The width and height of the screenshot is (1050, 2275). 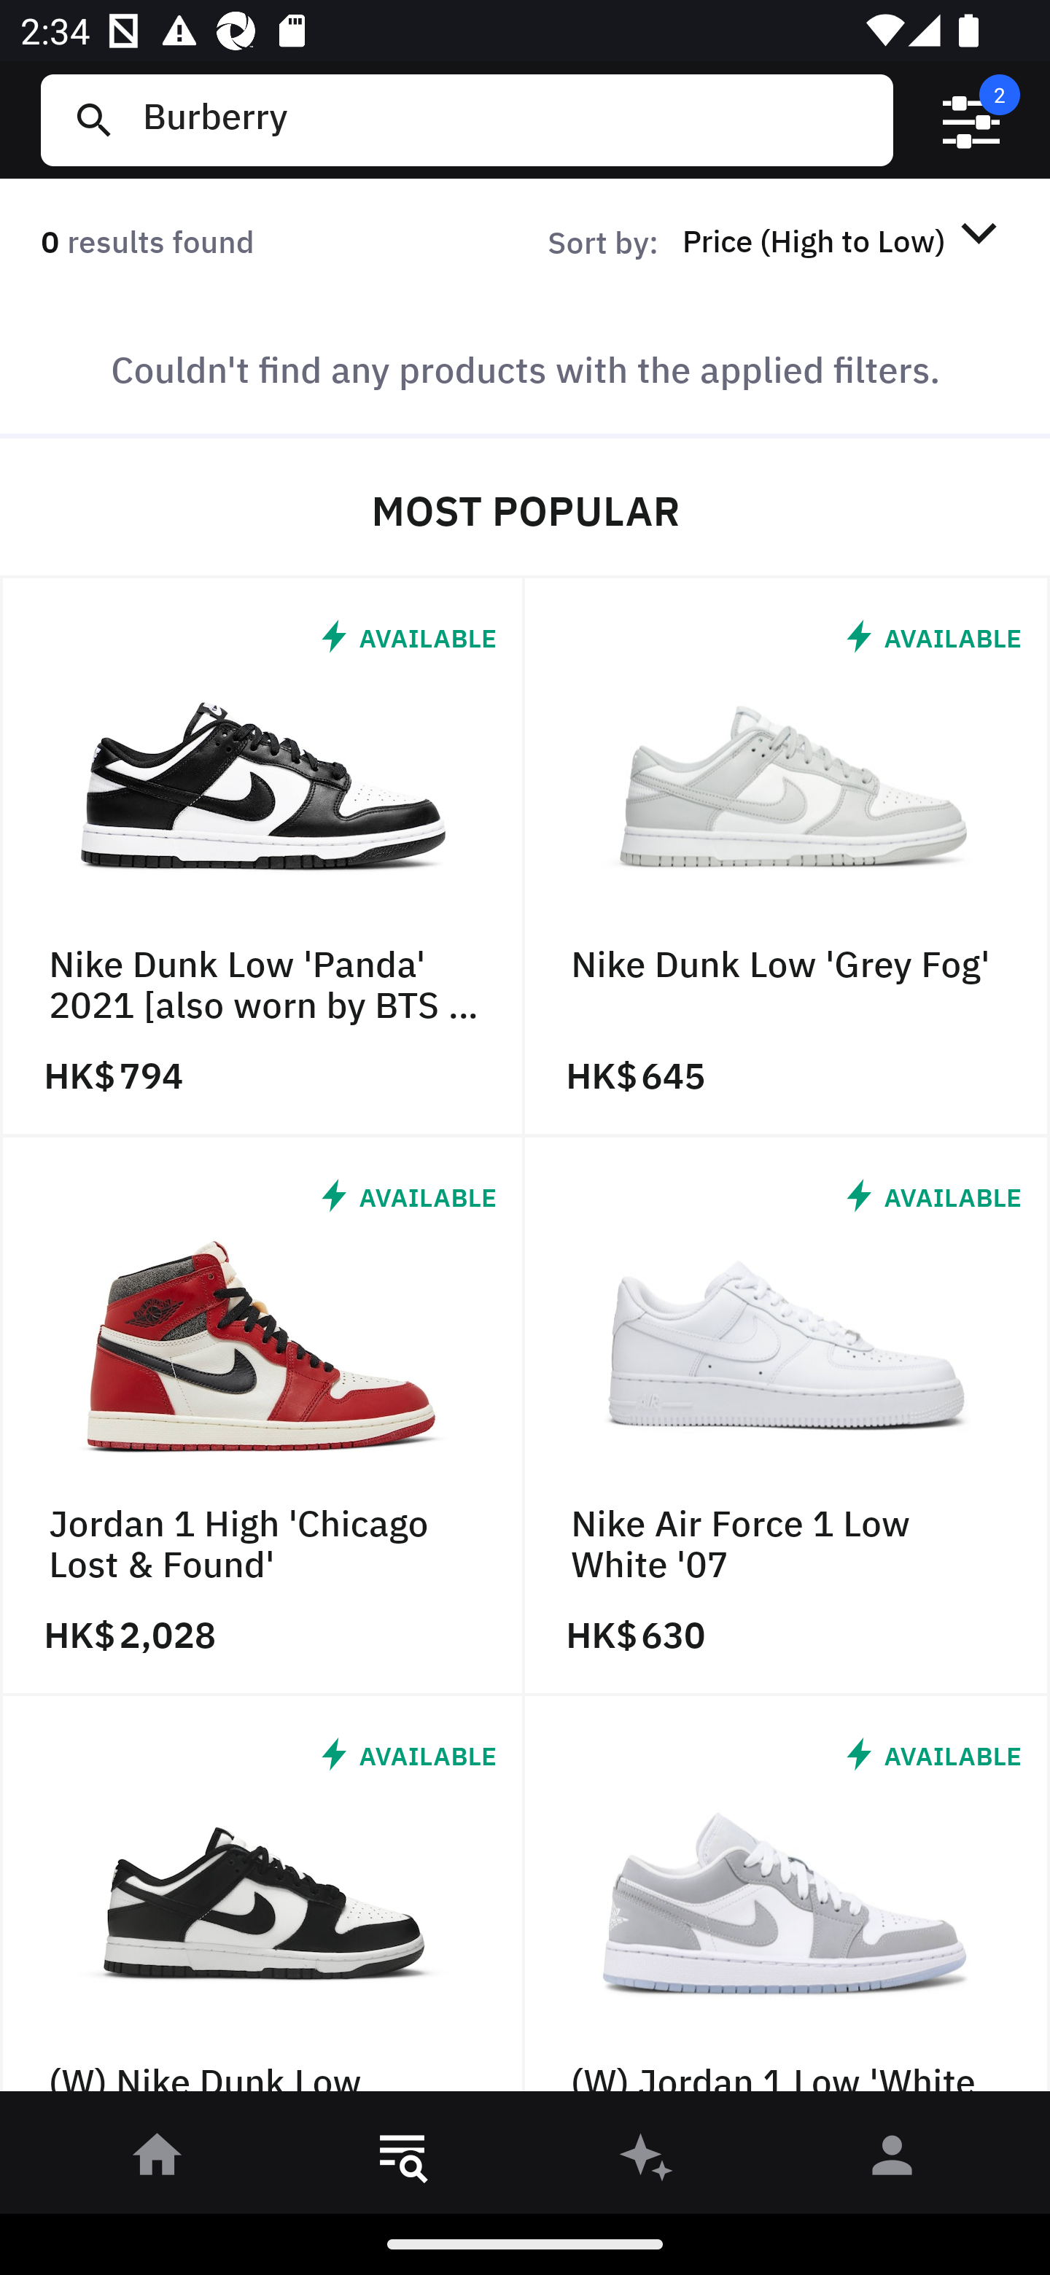 What do you see at coordinates (647, 2160) in the screenshot?
I see `󰫢` at bounding box center [647, 2160].